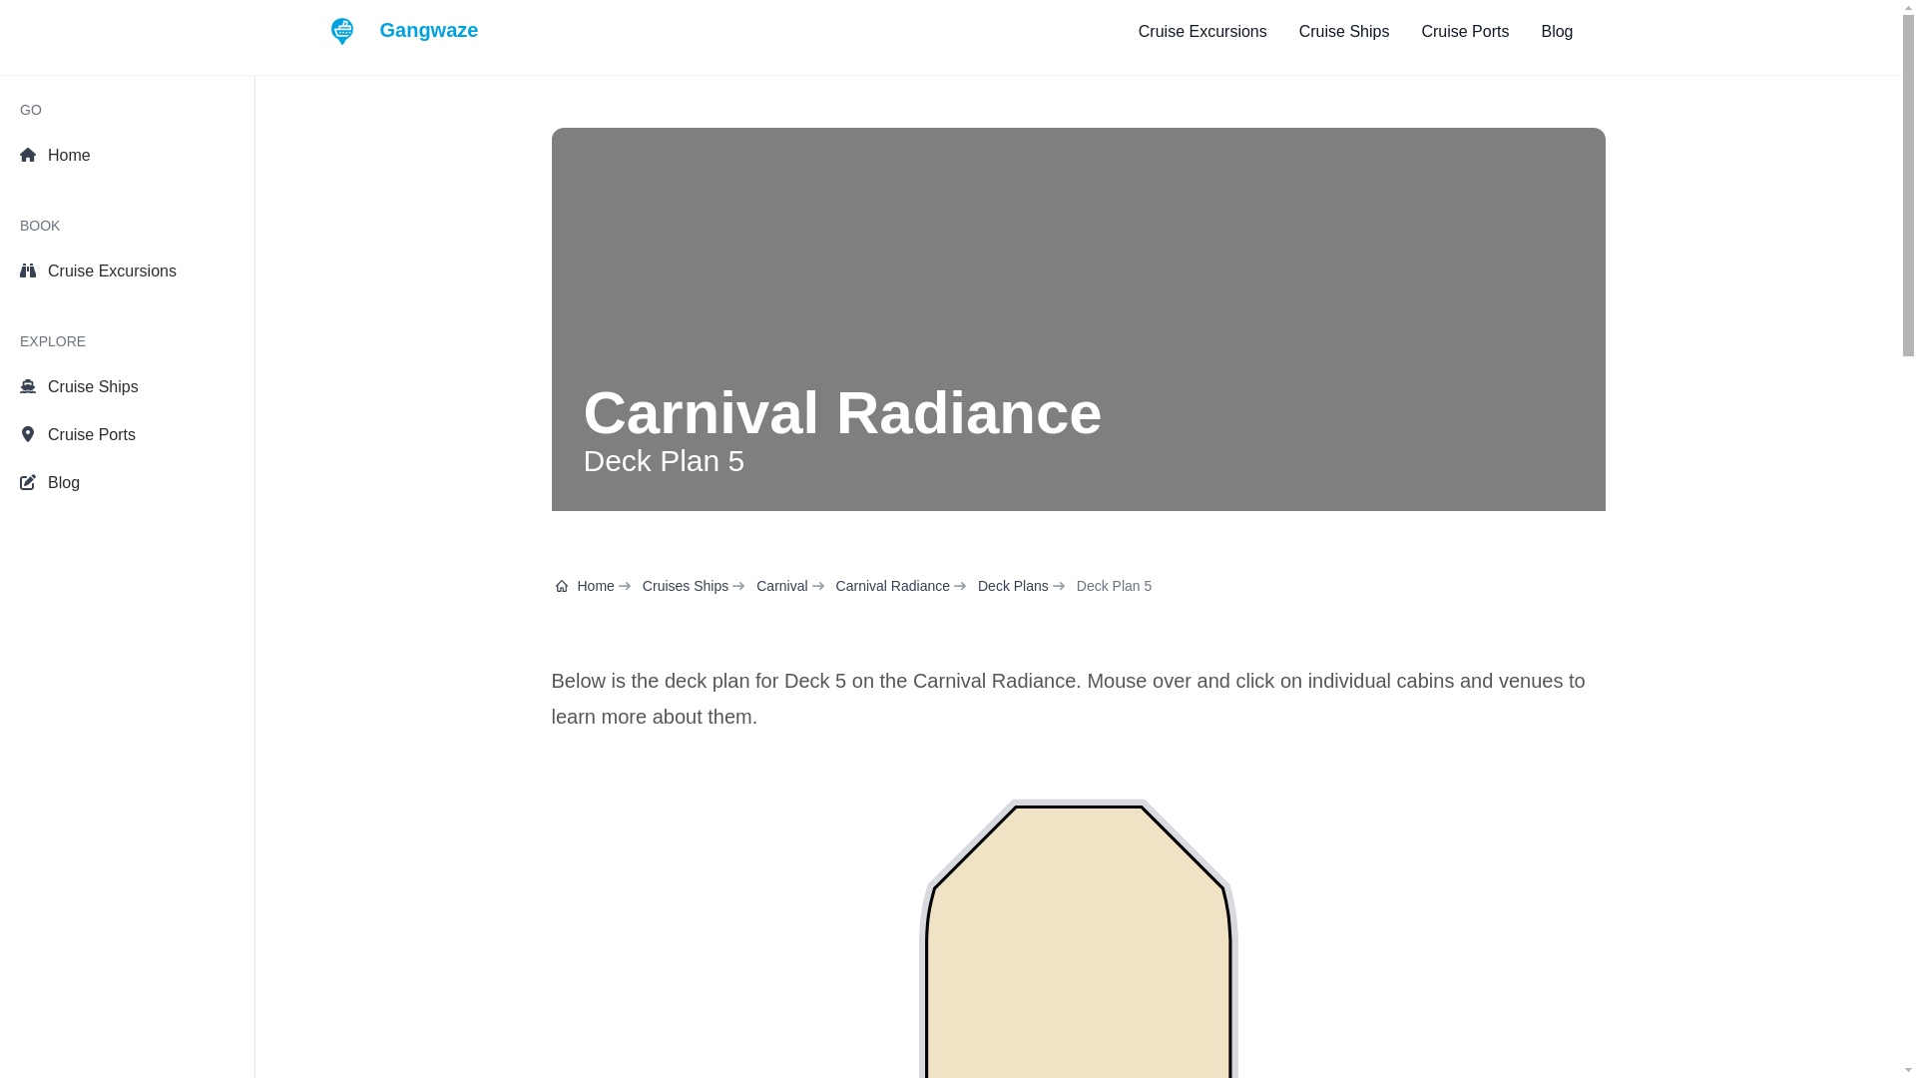 This screenshot has width=1916, height=1078. I want to click on Cruise Excursions, so click(1201, 32).